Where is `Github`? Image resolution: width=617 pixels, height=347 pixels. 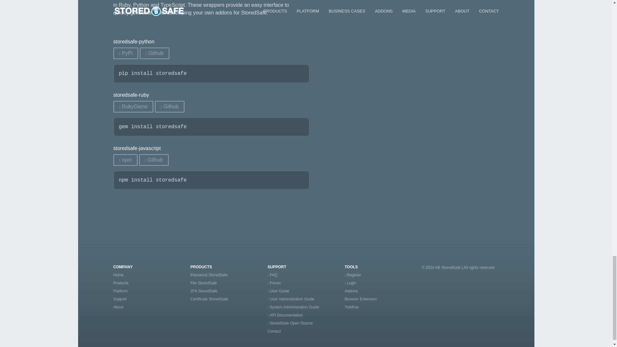 Github is located at coordinates (154, 53).